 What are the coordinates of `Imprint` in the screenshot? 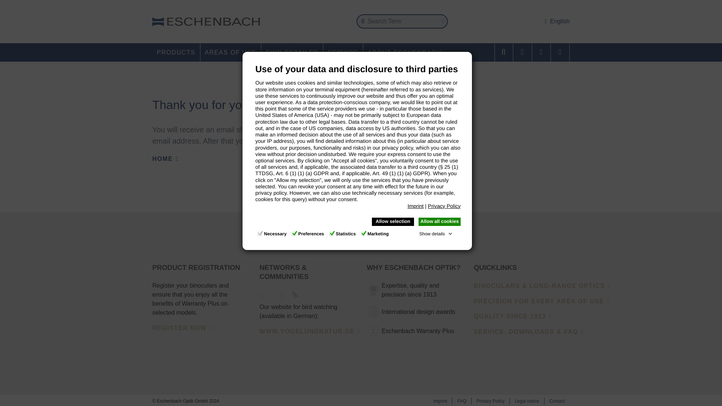 It's located at (416, 206).